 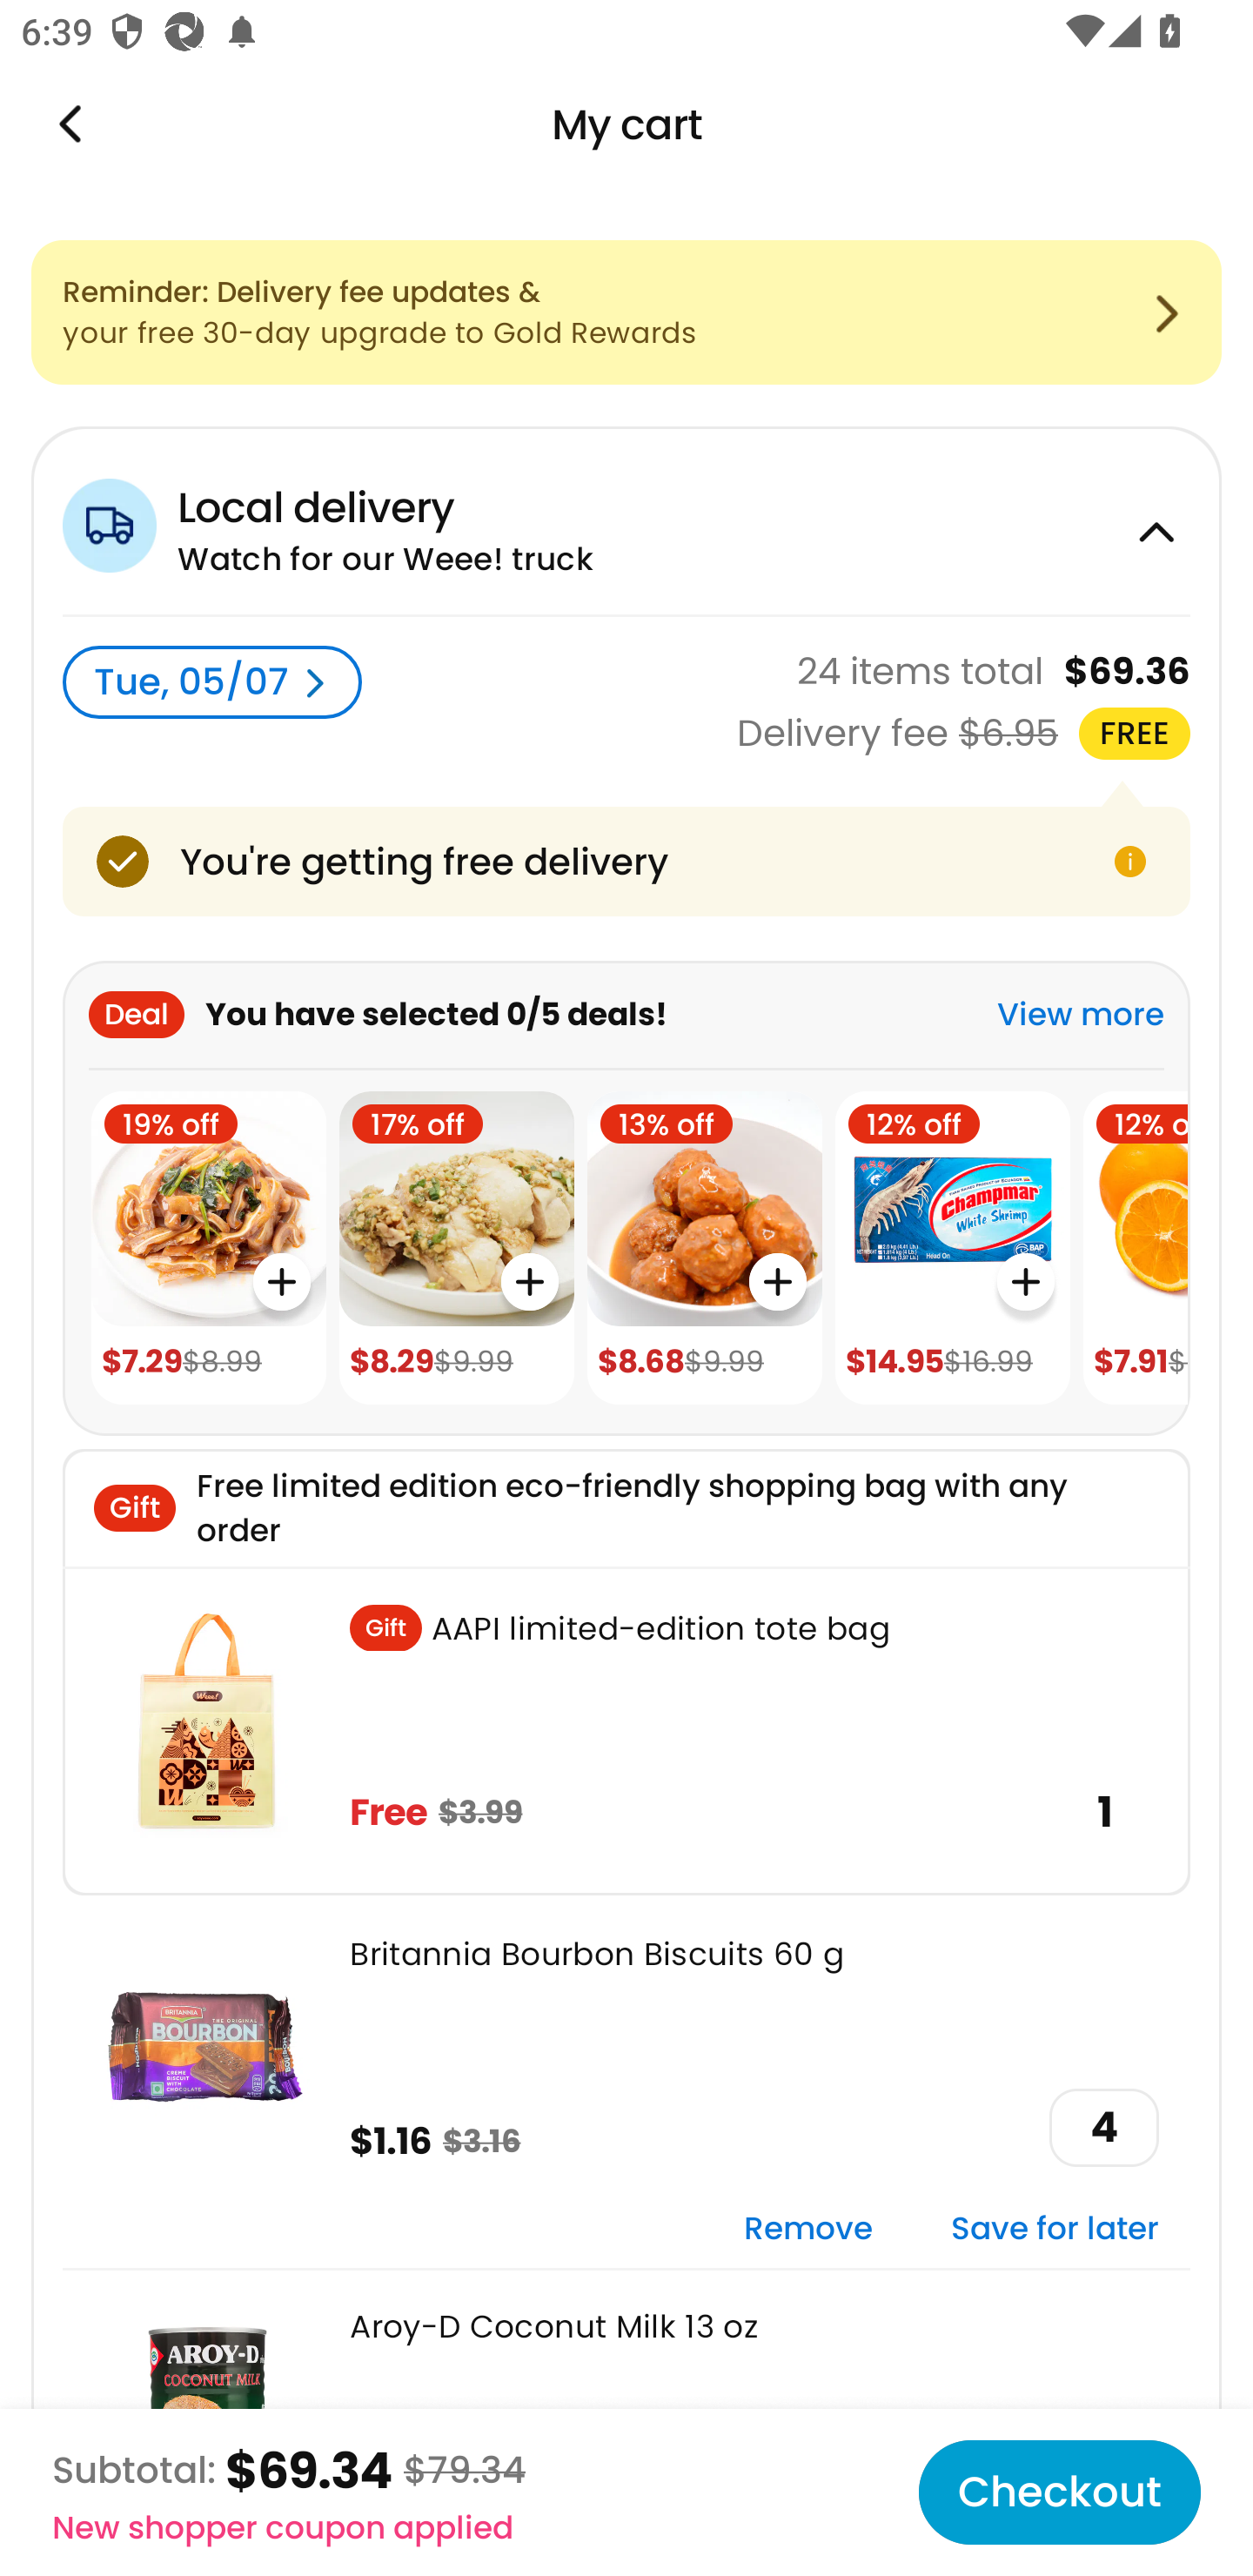 I want to click on . AAPI limited-edition tote bag Free $3.99 1, so click(x=626, y=1730).